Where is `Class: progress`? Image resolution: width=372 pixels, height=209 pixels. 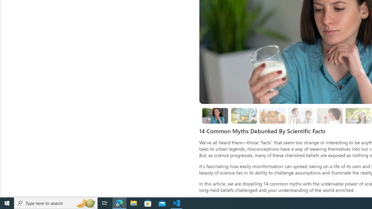 Class: progress is located at coordinates (330, 114).